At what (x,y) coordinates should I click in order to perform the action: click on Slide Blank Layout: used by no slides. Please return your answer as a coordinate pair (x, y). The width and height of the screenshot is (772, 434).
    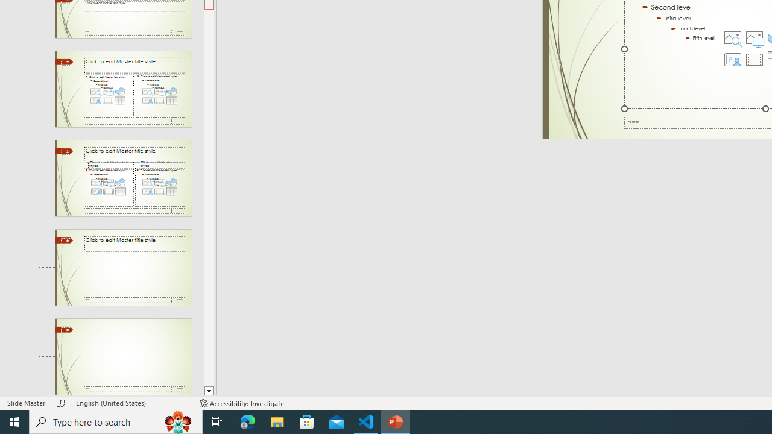
    Looking at the image, I should click on (123, 357).